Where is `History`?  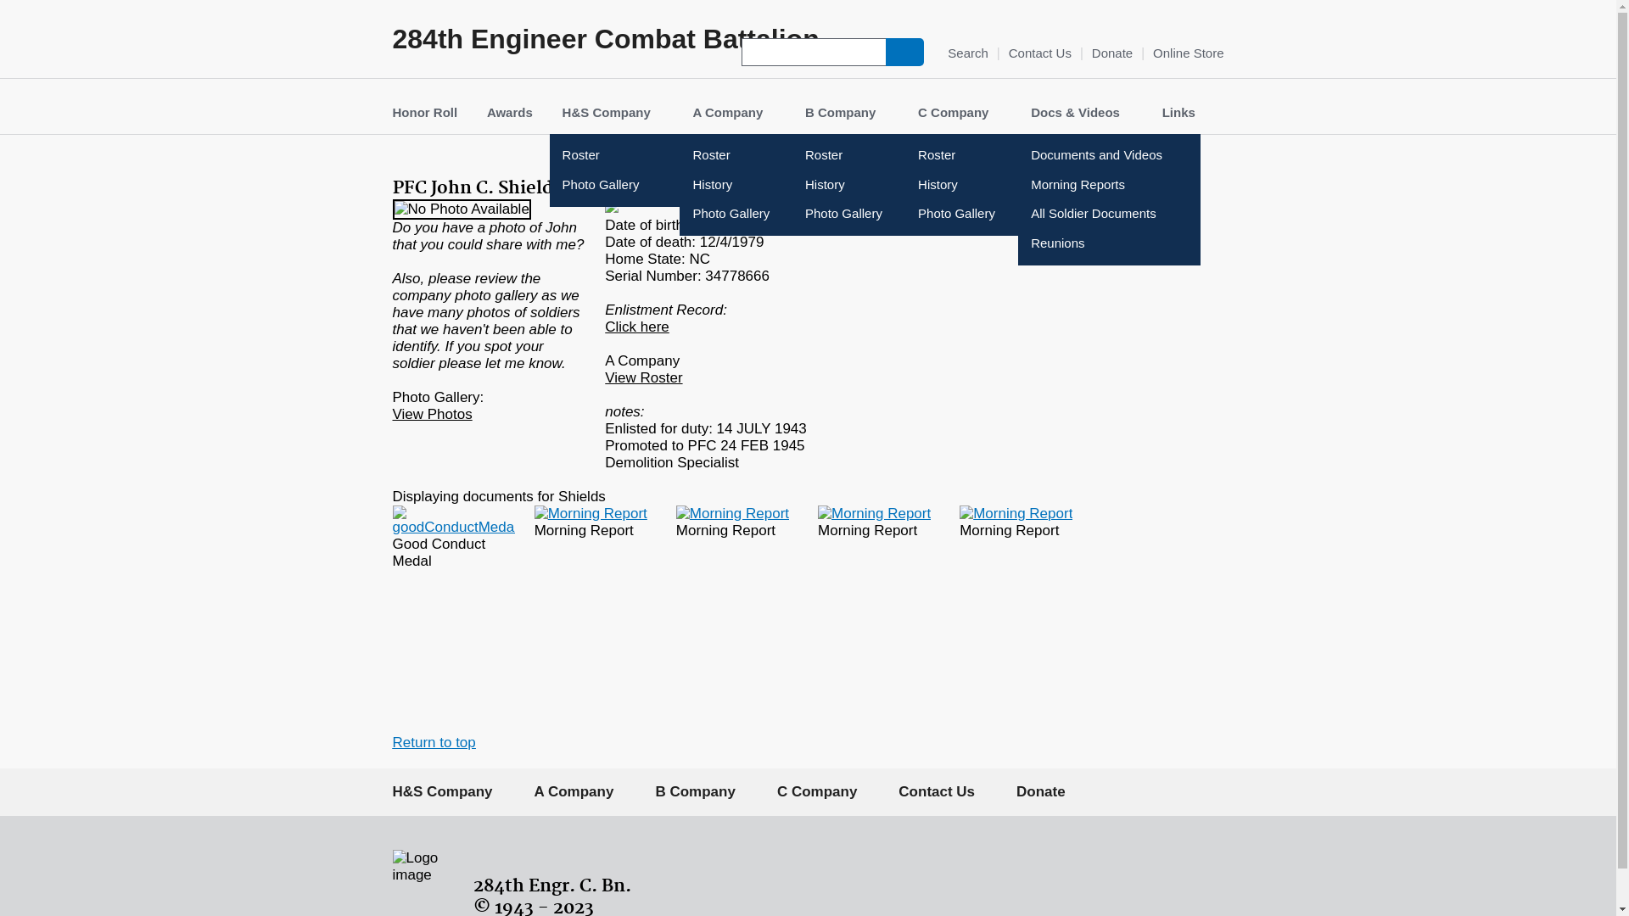 History is located at coordinates (770, 185).